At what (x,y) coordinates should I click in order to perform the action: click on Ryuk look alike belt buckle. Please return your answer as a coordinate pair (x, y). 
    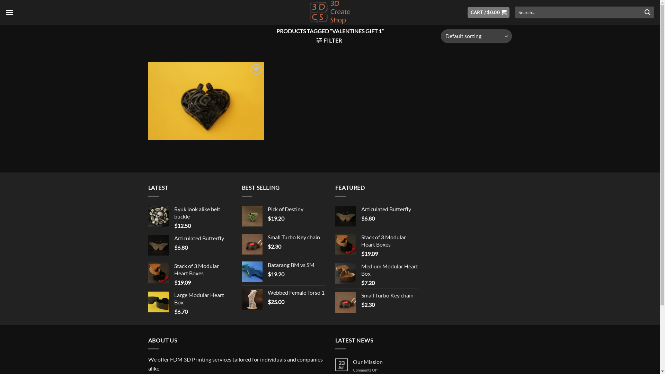
    Looking at the image, I should click on (202, 213).